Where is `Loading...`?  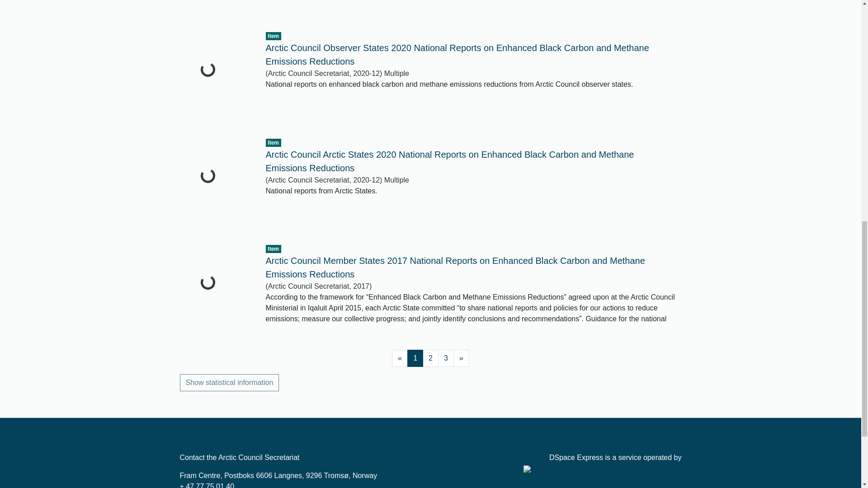
Loading... is located at coordinates (216, 183).